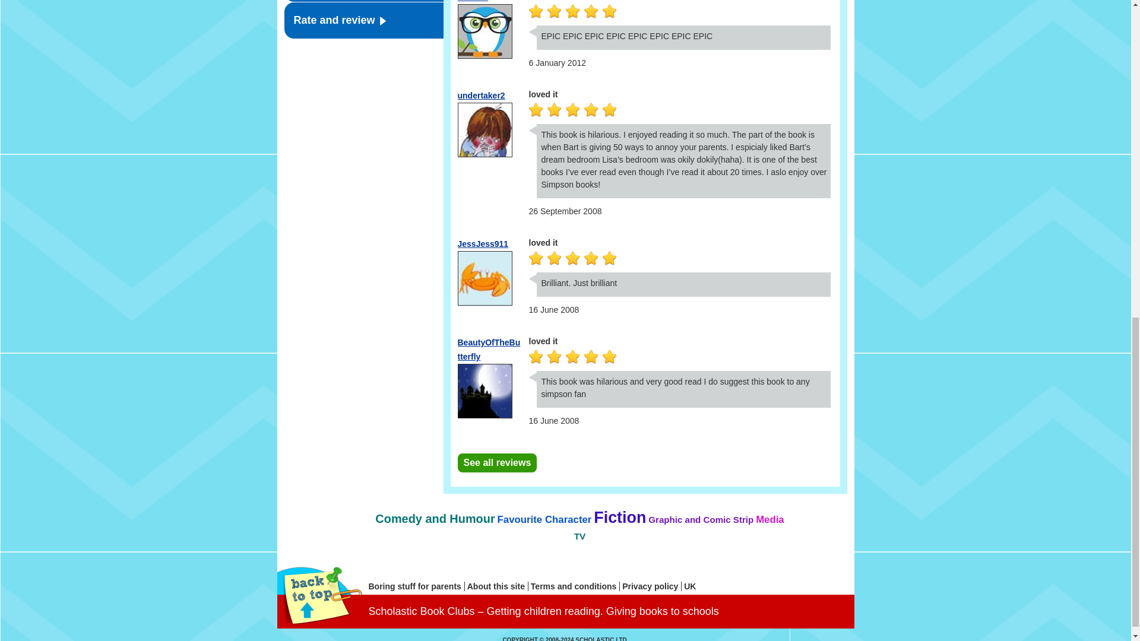 The height and width of the screenshot is (641, 1140). I want to click on undertaker2, so click(481, 95).